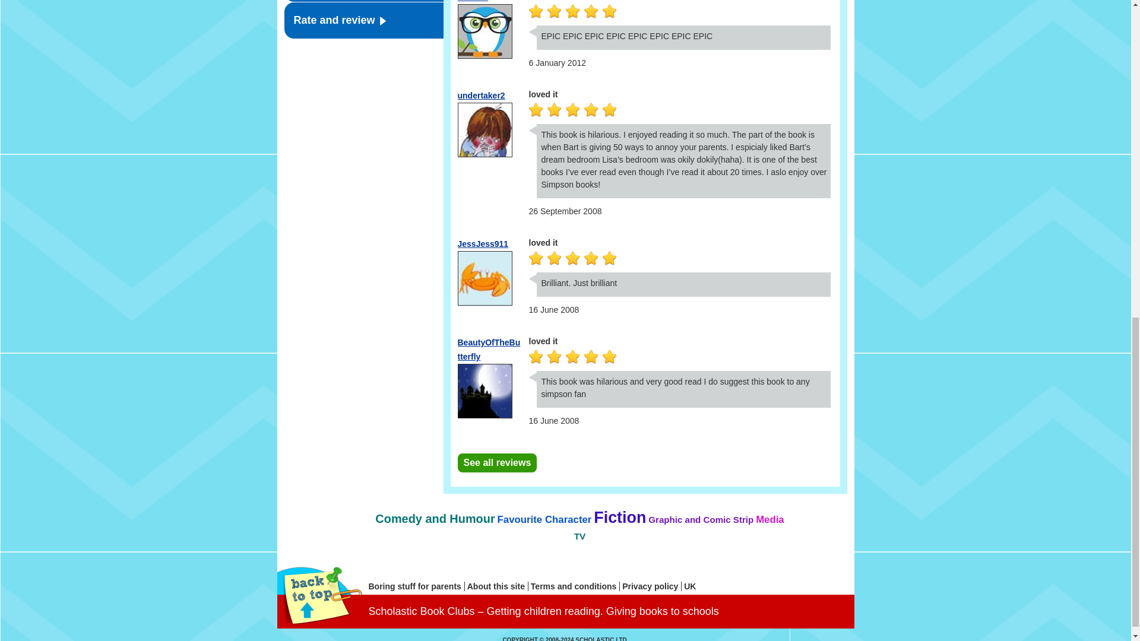 The height and width of the screenshot is (641, 1140). I want to click on undertaker2, so click(481, 95).